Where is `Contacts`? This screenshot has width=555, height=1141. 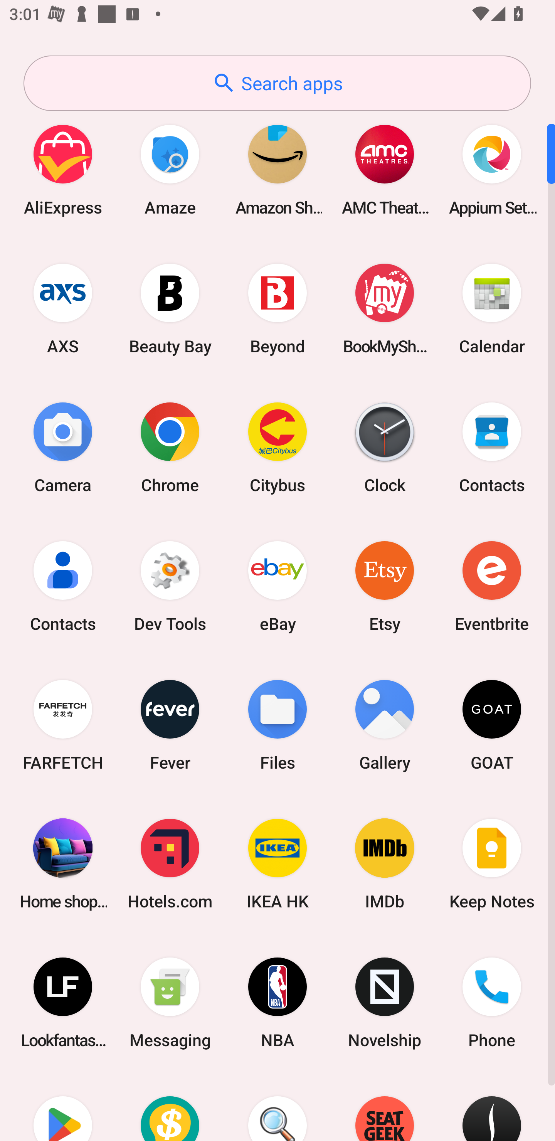
Contacts is located at coordinates (492, 447).